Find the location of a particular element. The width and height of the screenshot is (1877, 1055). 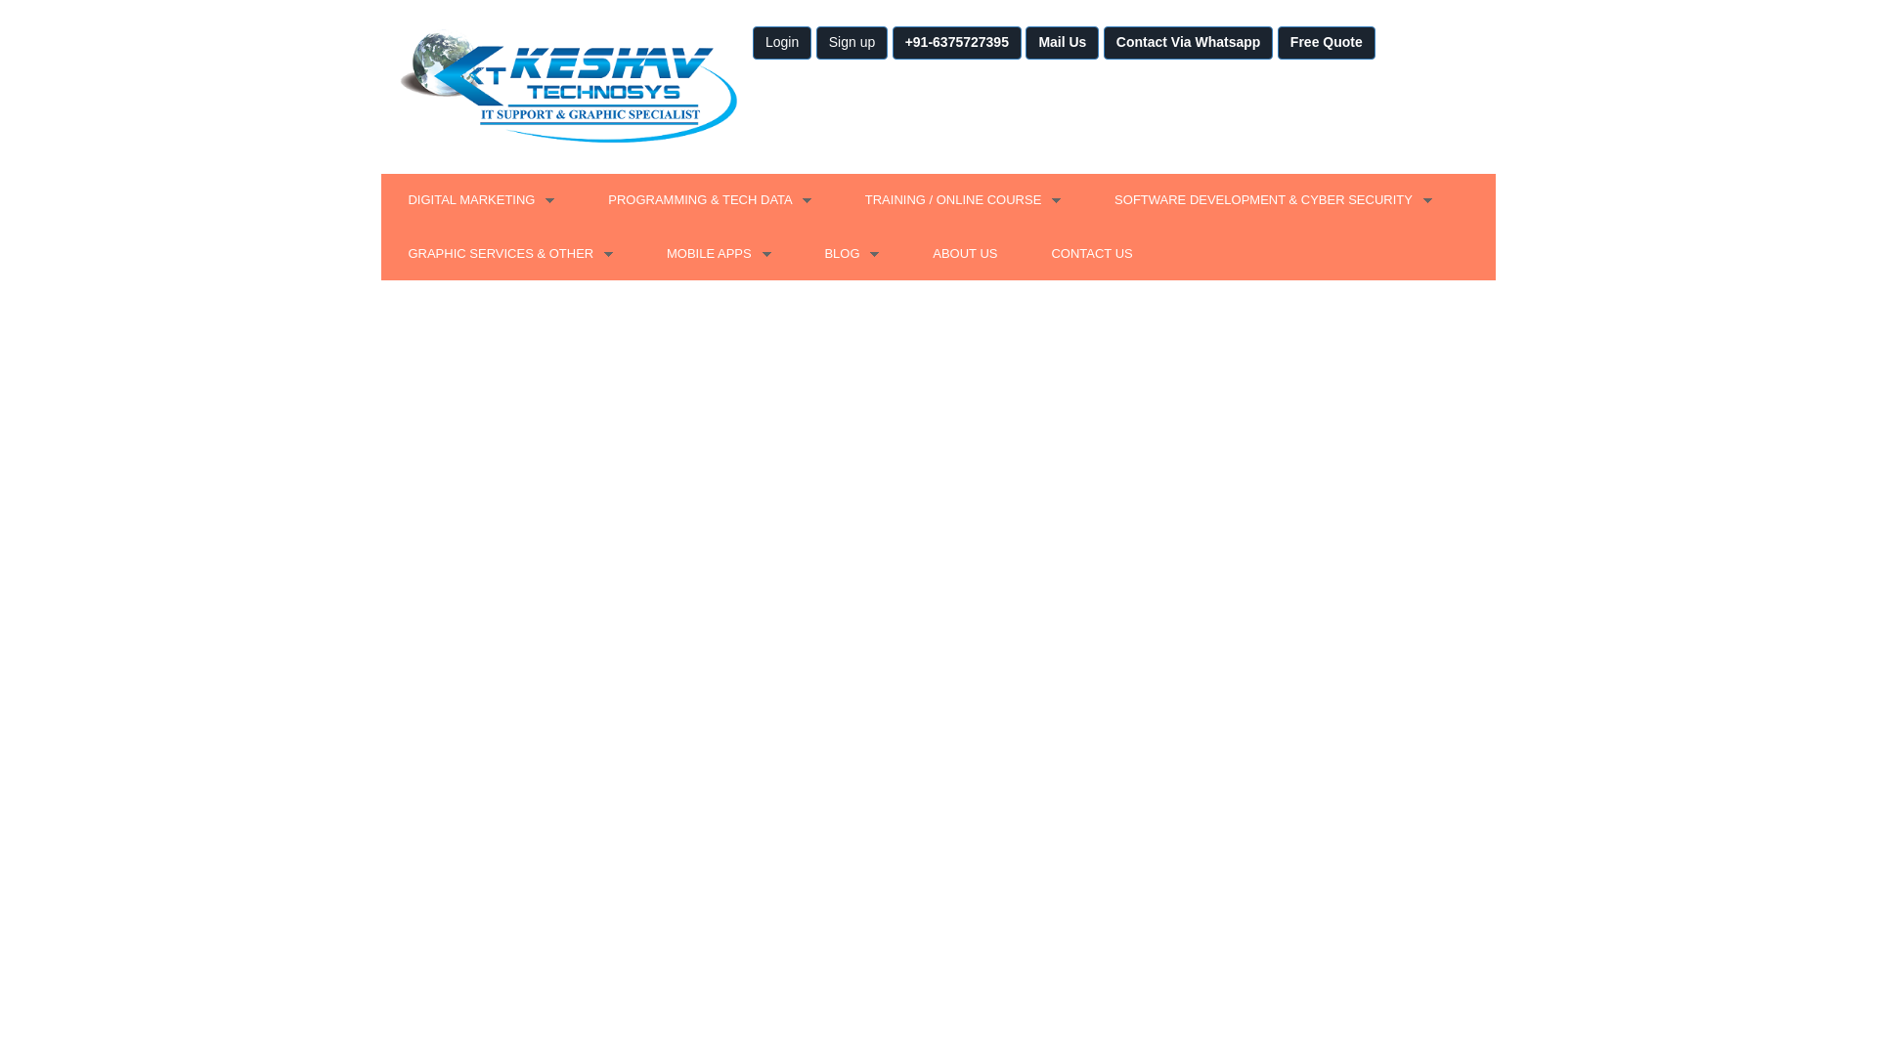

Contact Via Whatsapp is located at coordinates (1189, 43).